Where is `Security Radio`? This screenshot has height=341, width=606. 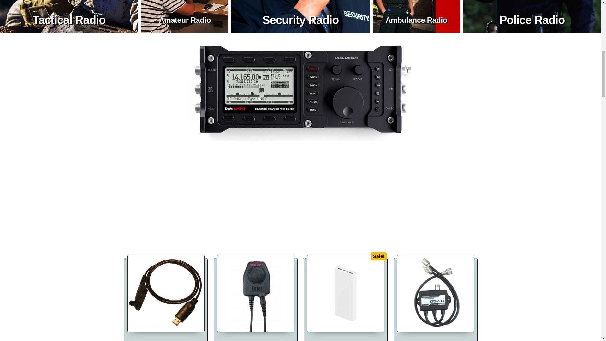 Security Radio is located at coordinates (300, 20).